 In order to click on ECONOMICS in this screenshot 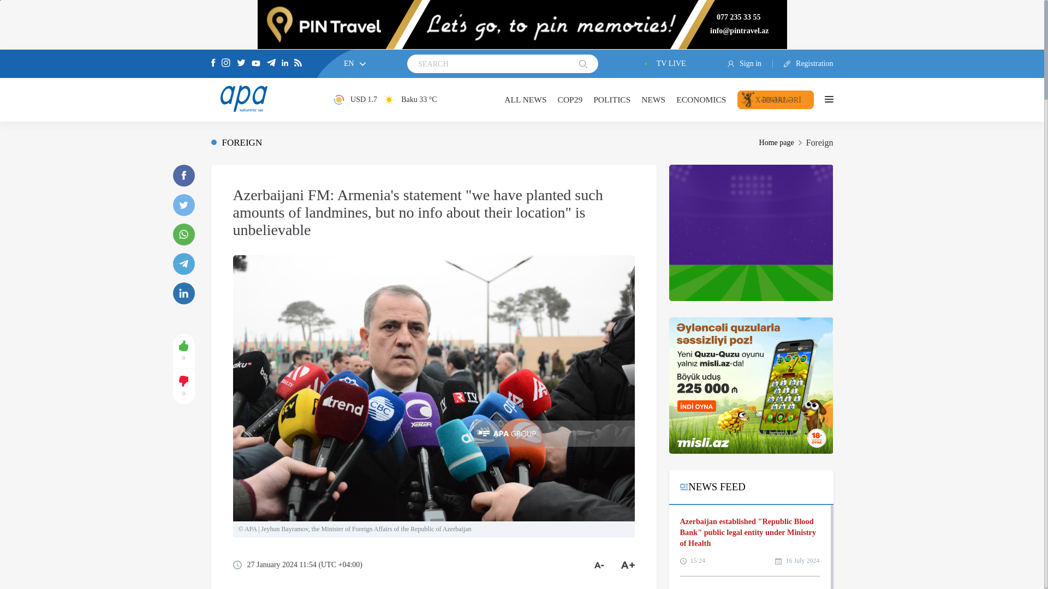, I will do `click(701, 99)`.